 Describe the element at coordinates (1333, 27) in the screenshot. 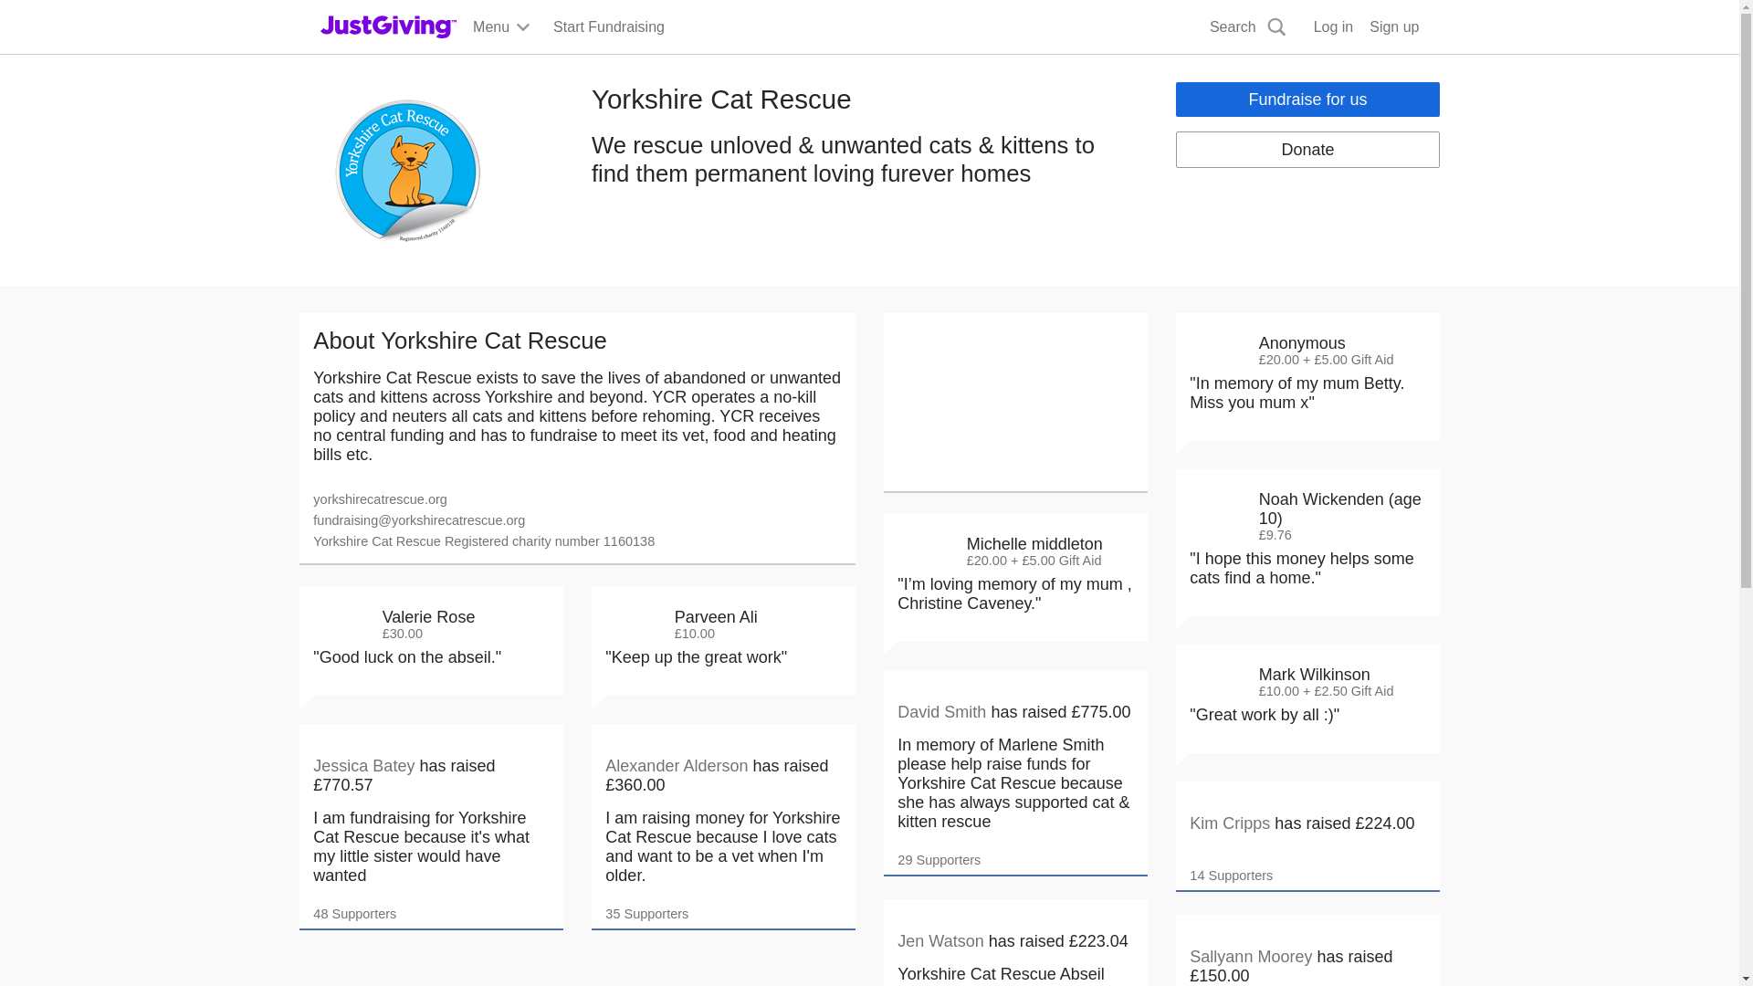

I see `Log in` at that location.